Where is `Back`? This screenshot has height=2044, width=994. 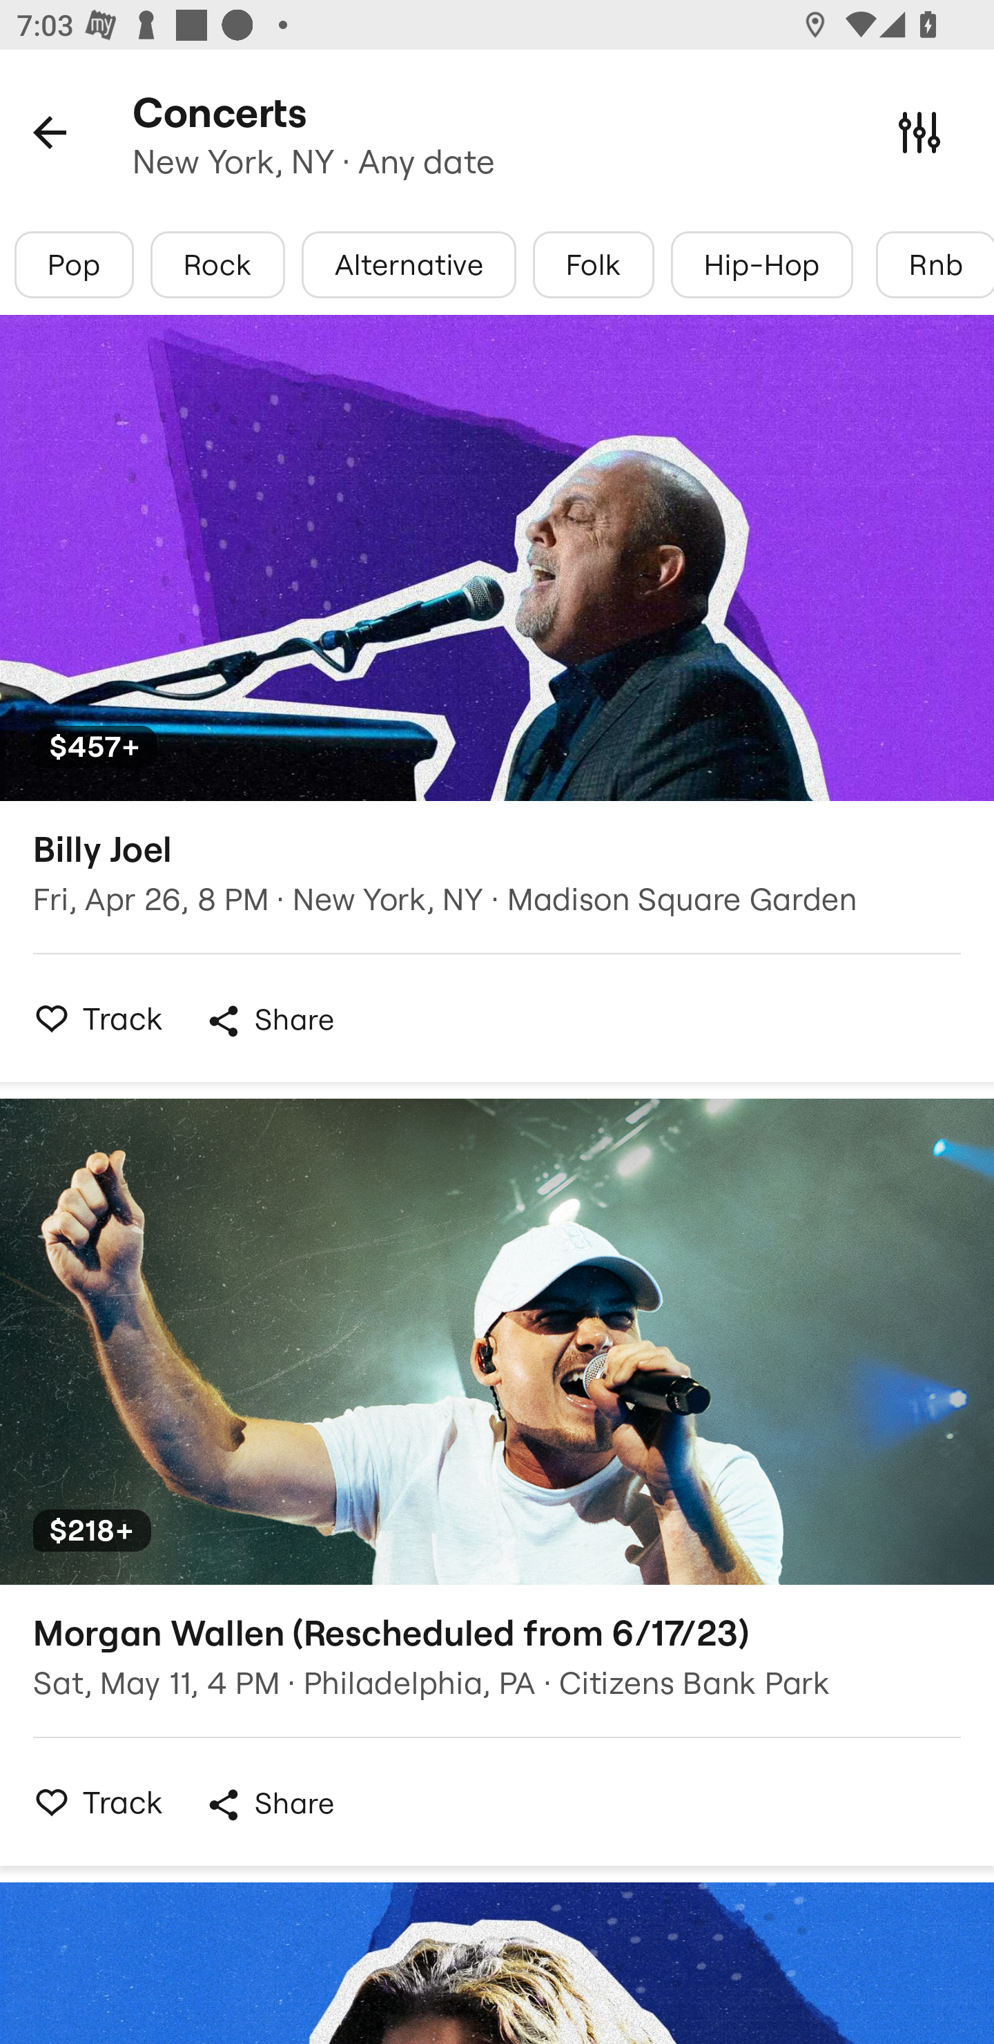
Back is located at coordinates (50, 131).